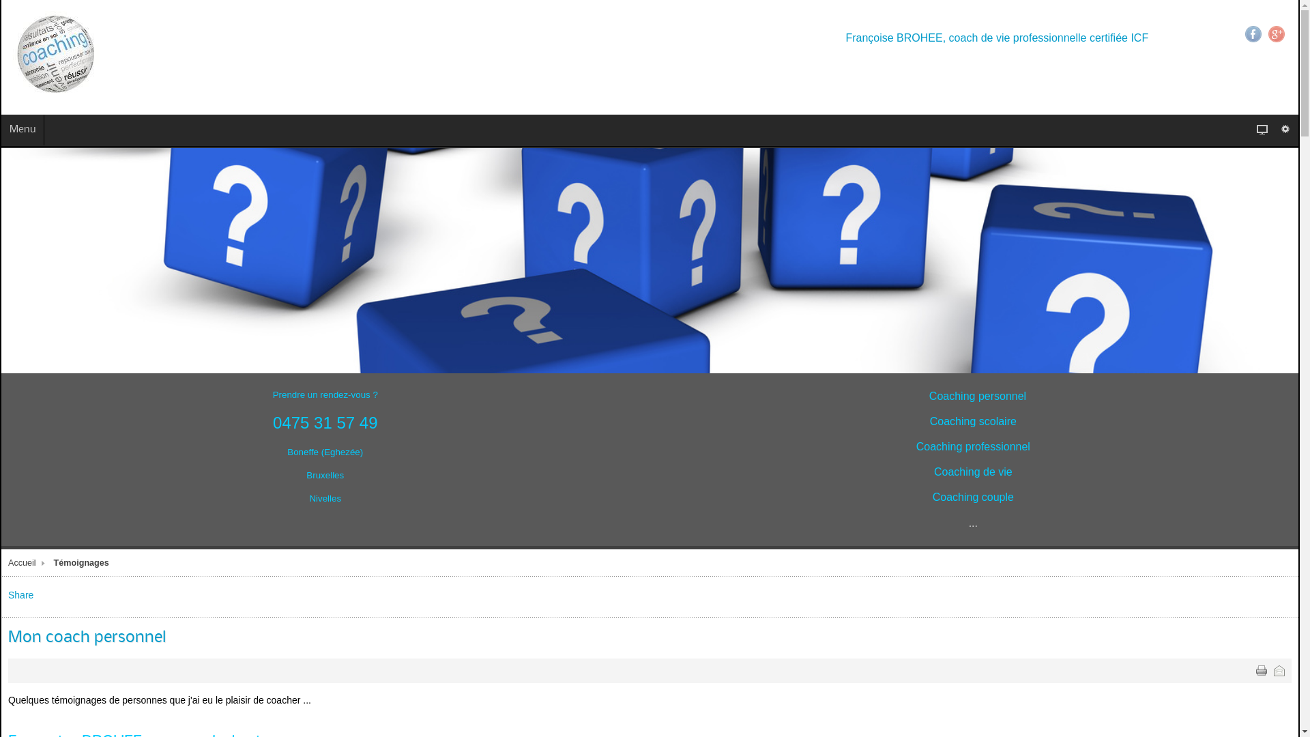  I want to click on Coaching personnel, so click(978, 396).